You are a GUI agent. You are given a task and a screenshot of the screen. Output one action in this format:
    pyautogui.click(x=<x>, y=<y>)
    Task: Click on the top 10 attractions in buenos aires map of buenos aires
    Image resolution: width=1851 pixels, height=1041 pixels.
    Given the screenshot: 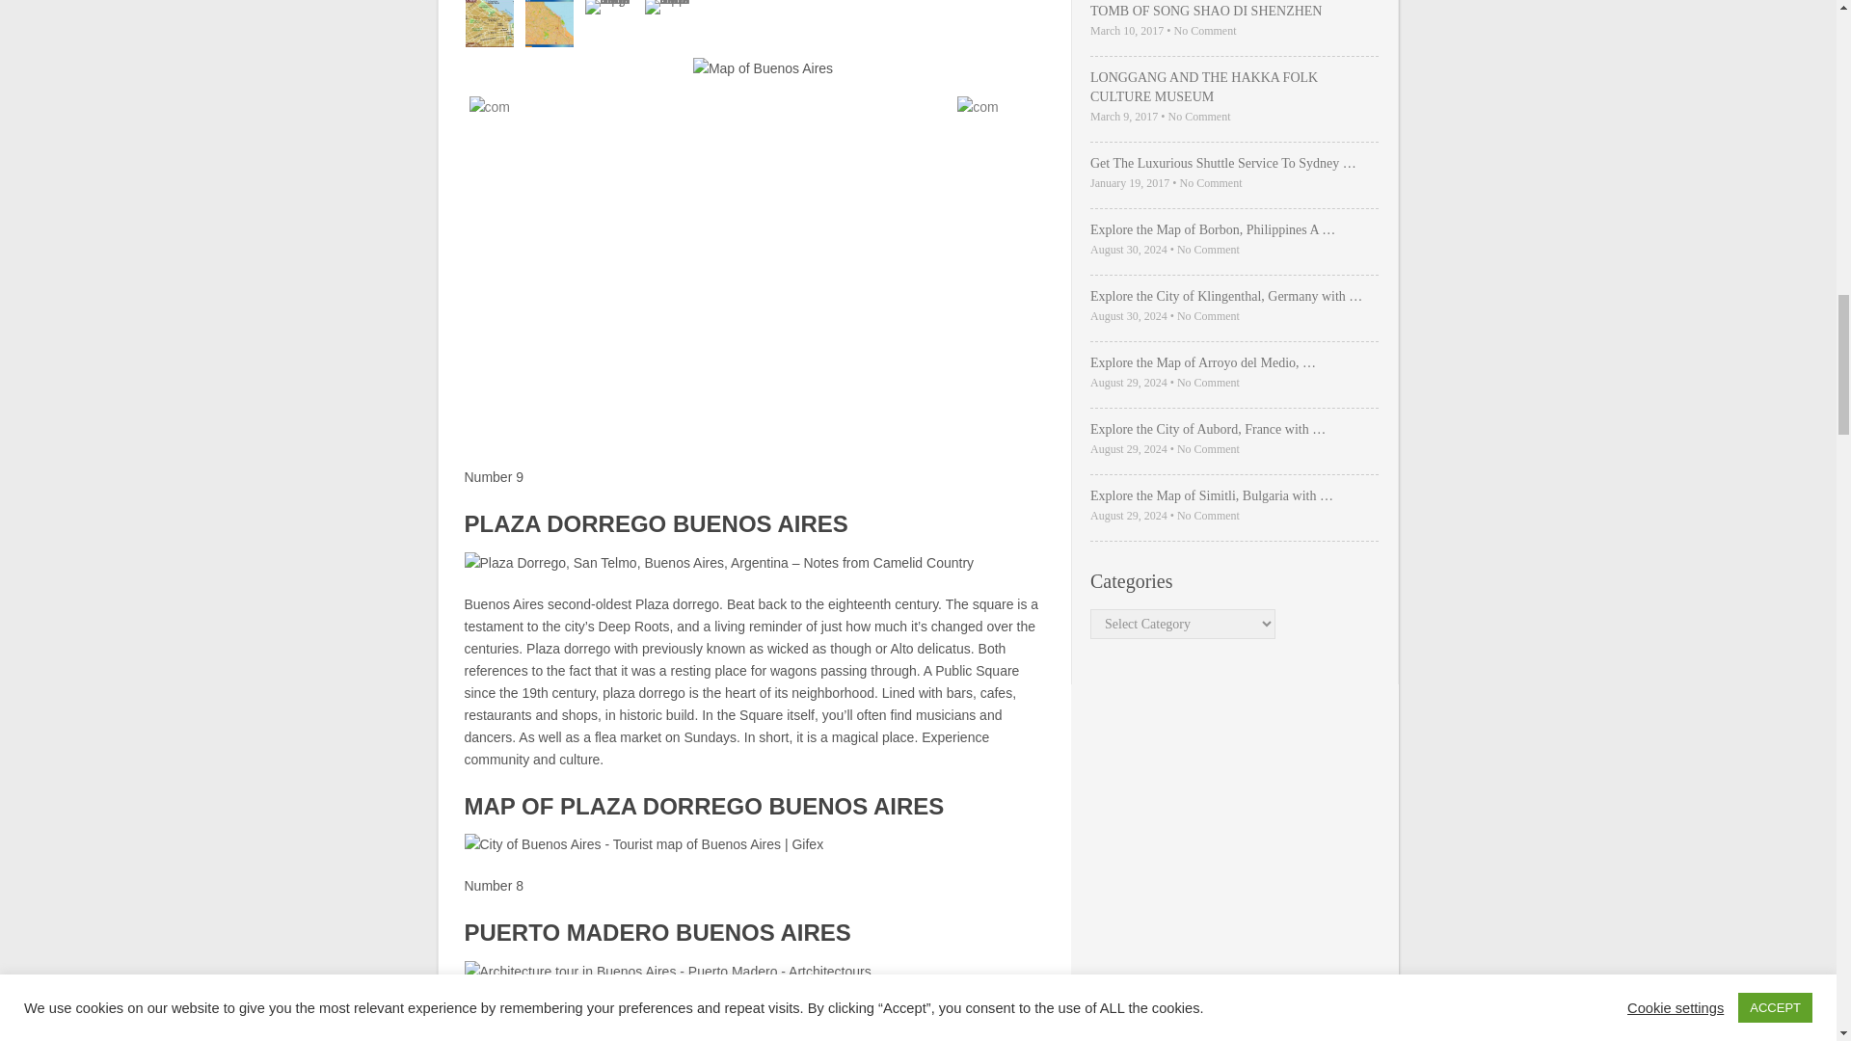 What is the action you would take?
    pyautogui.click(x=488, y=25)
    